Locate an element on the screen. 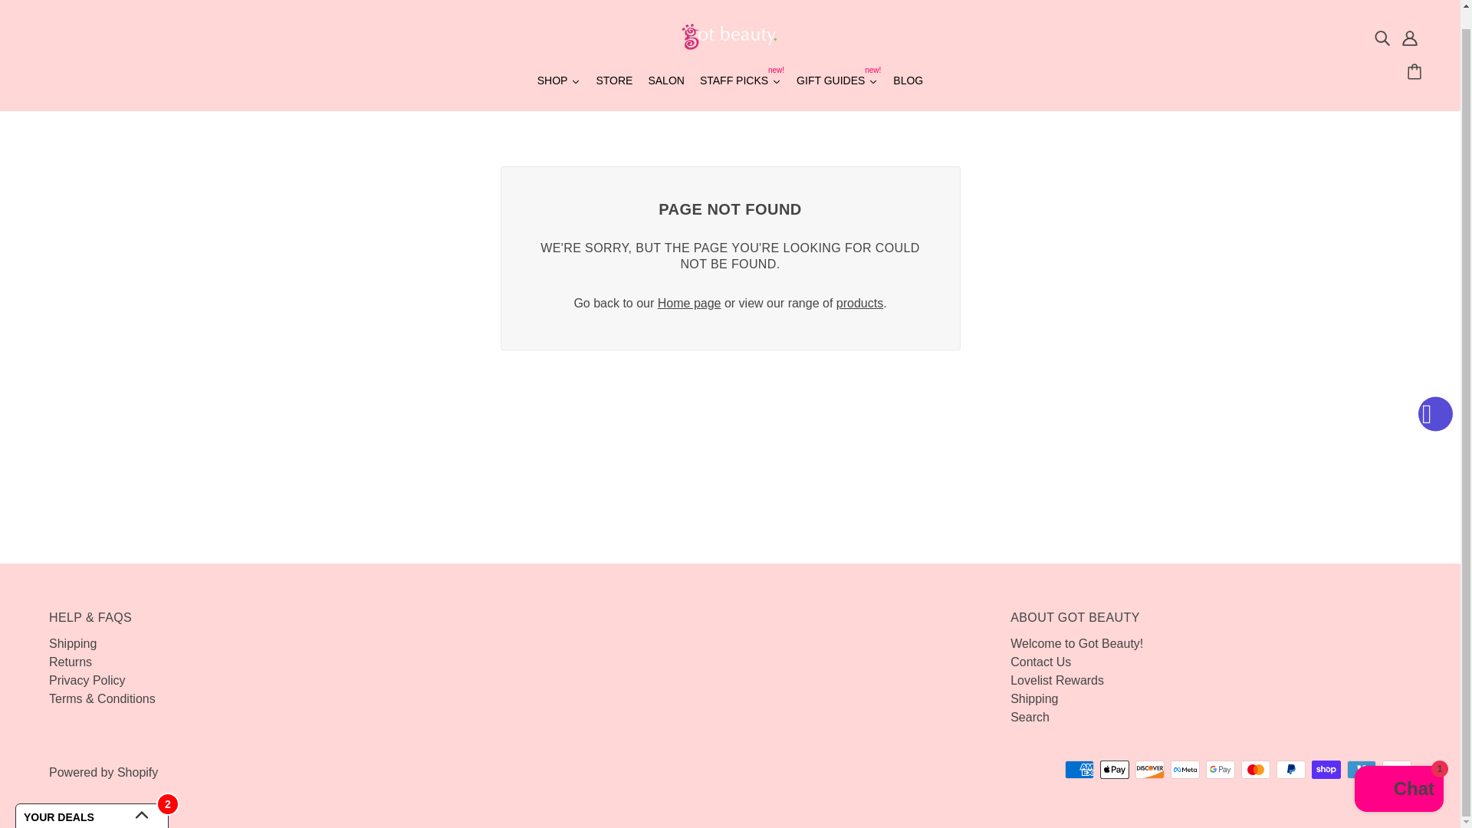  Search is located at coordinates (1076, 642).